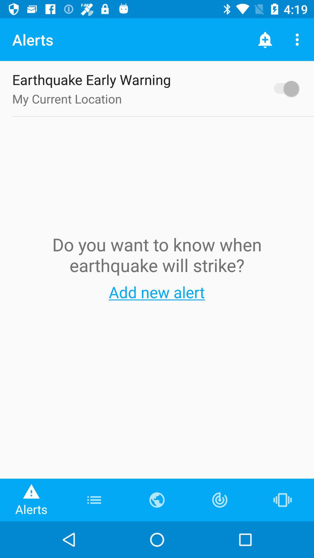  I want to click on tap the icon above the do you want, so click(284, 88).